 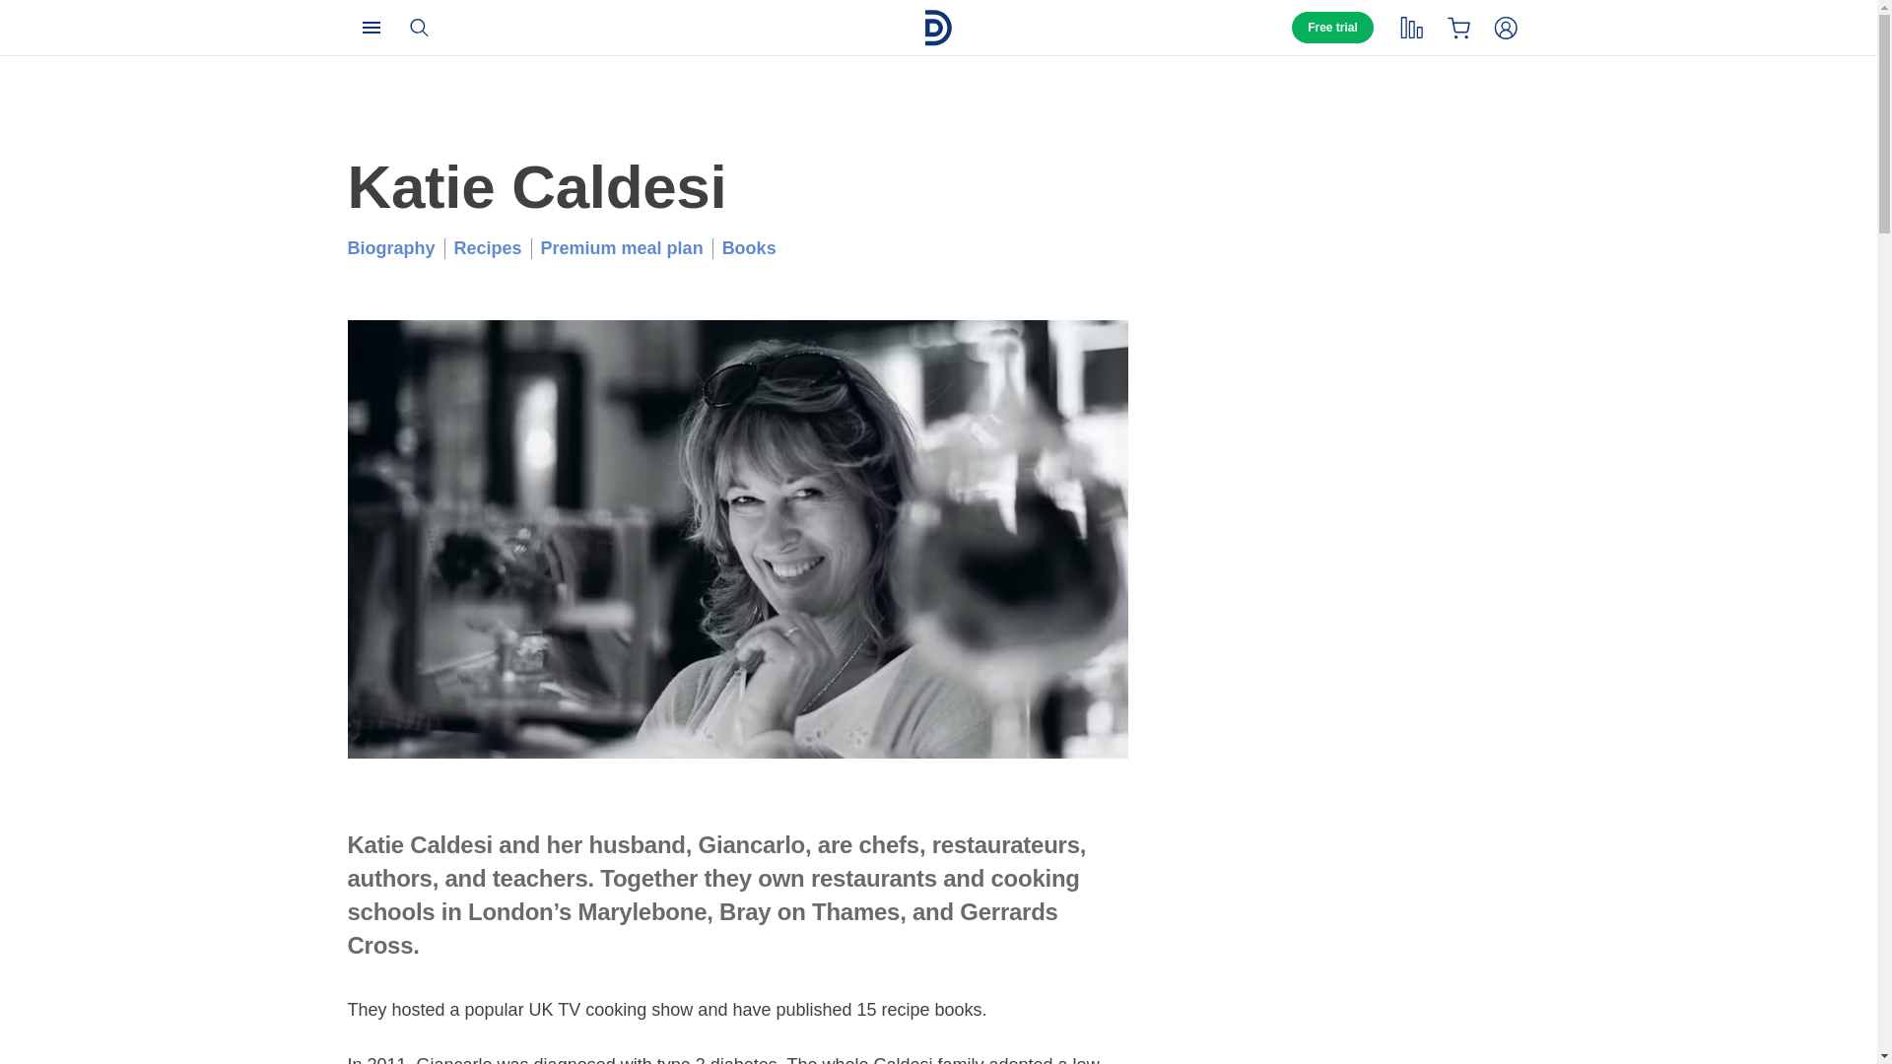 I want to click on Login, so click(x=1505, y=27).